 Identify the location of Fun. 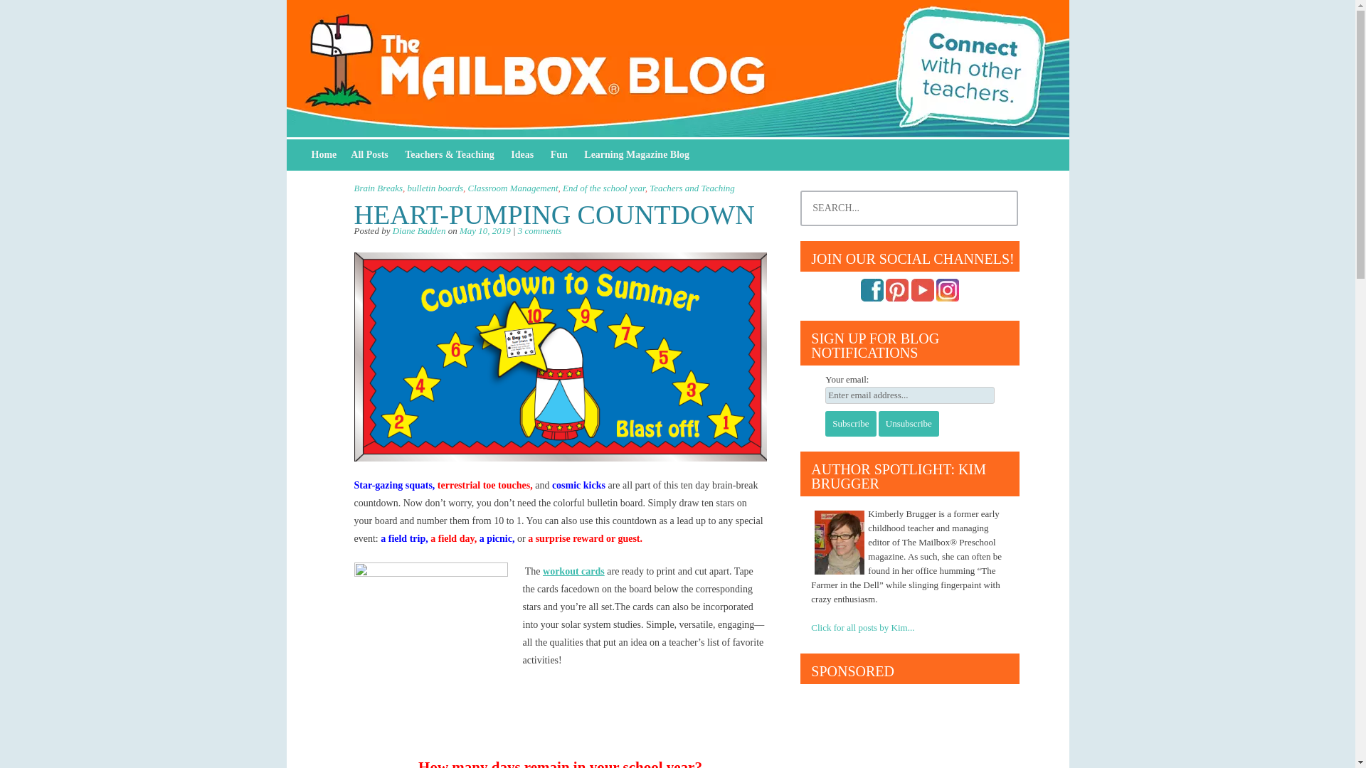
(559, 154).